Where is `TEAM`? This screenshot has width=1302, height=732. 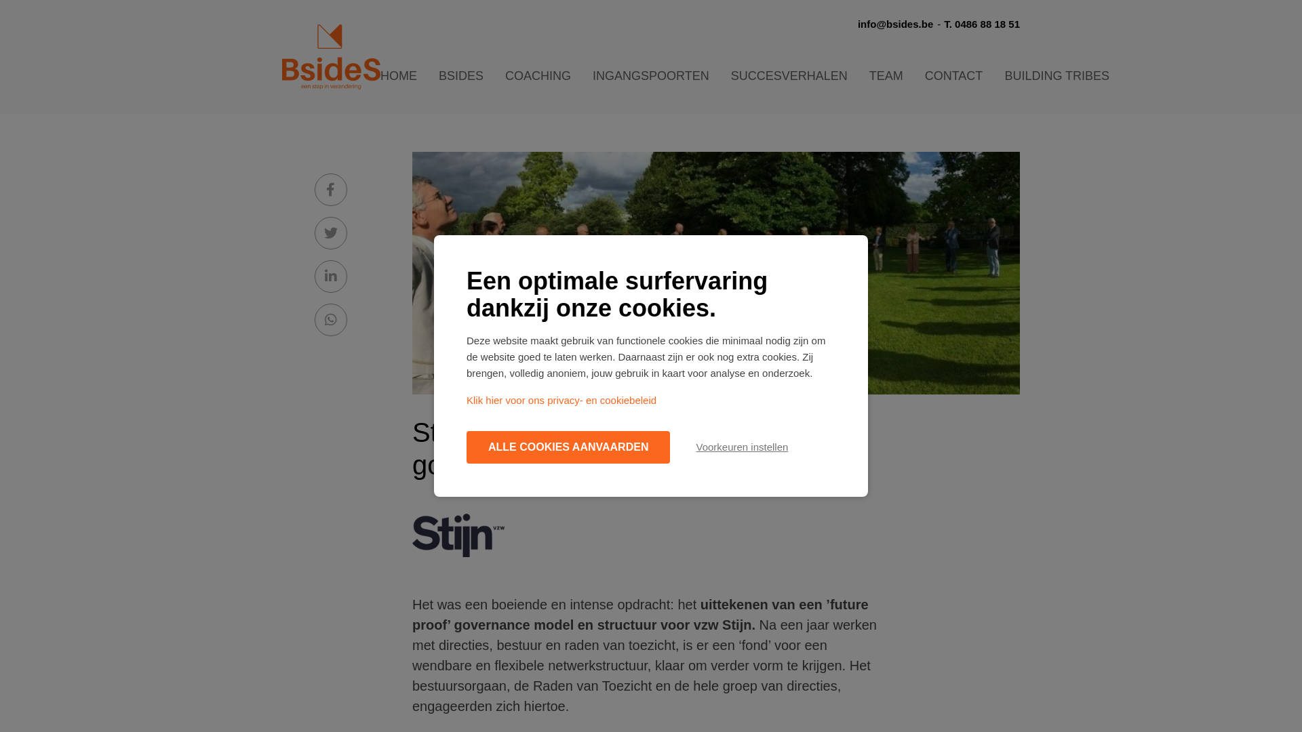
TEAM is located at coordinates (886, 76).